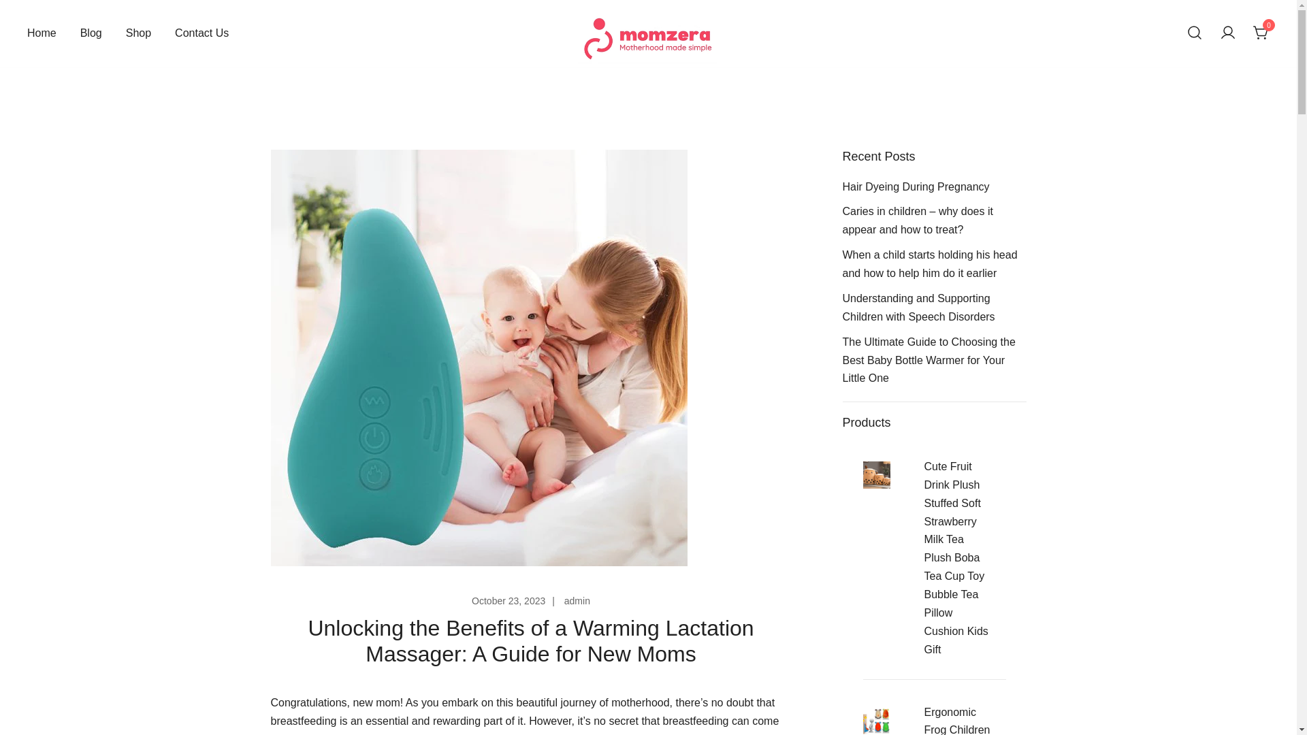 The width and height of the screenshot is (1307, 735). Describe the element at coordinates (577, 600) in the screenshot. I see `admin` at that location.